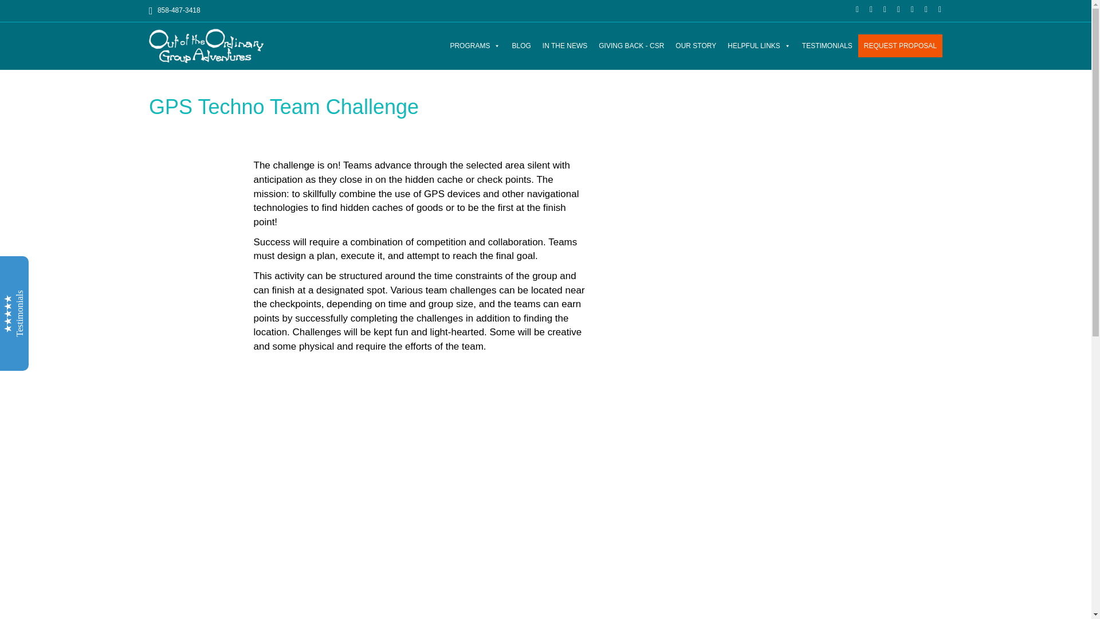 The image size is (1100, 619). Describe the element at coordinates (631, 46) in the screenshot. I see `GIVING BACK - CSR` at that location.